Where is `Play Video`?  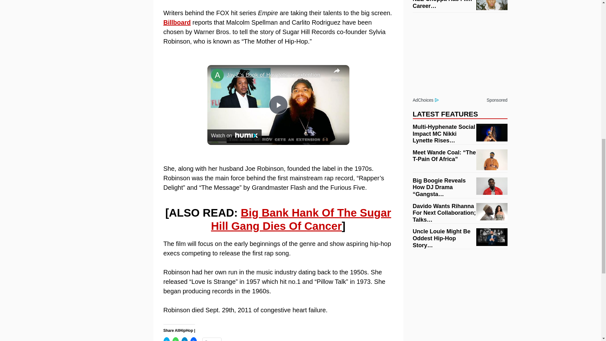
Play Video is located at coordinates (278, 105).